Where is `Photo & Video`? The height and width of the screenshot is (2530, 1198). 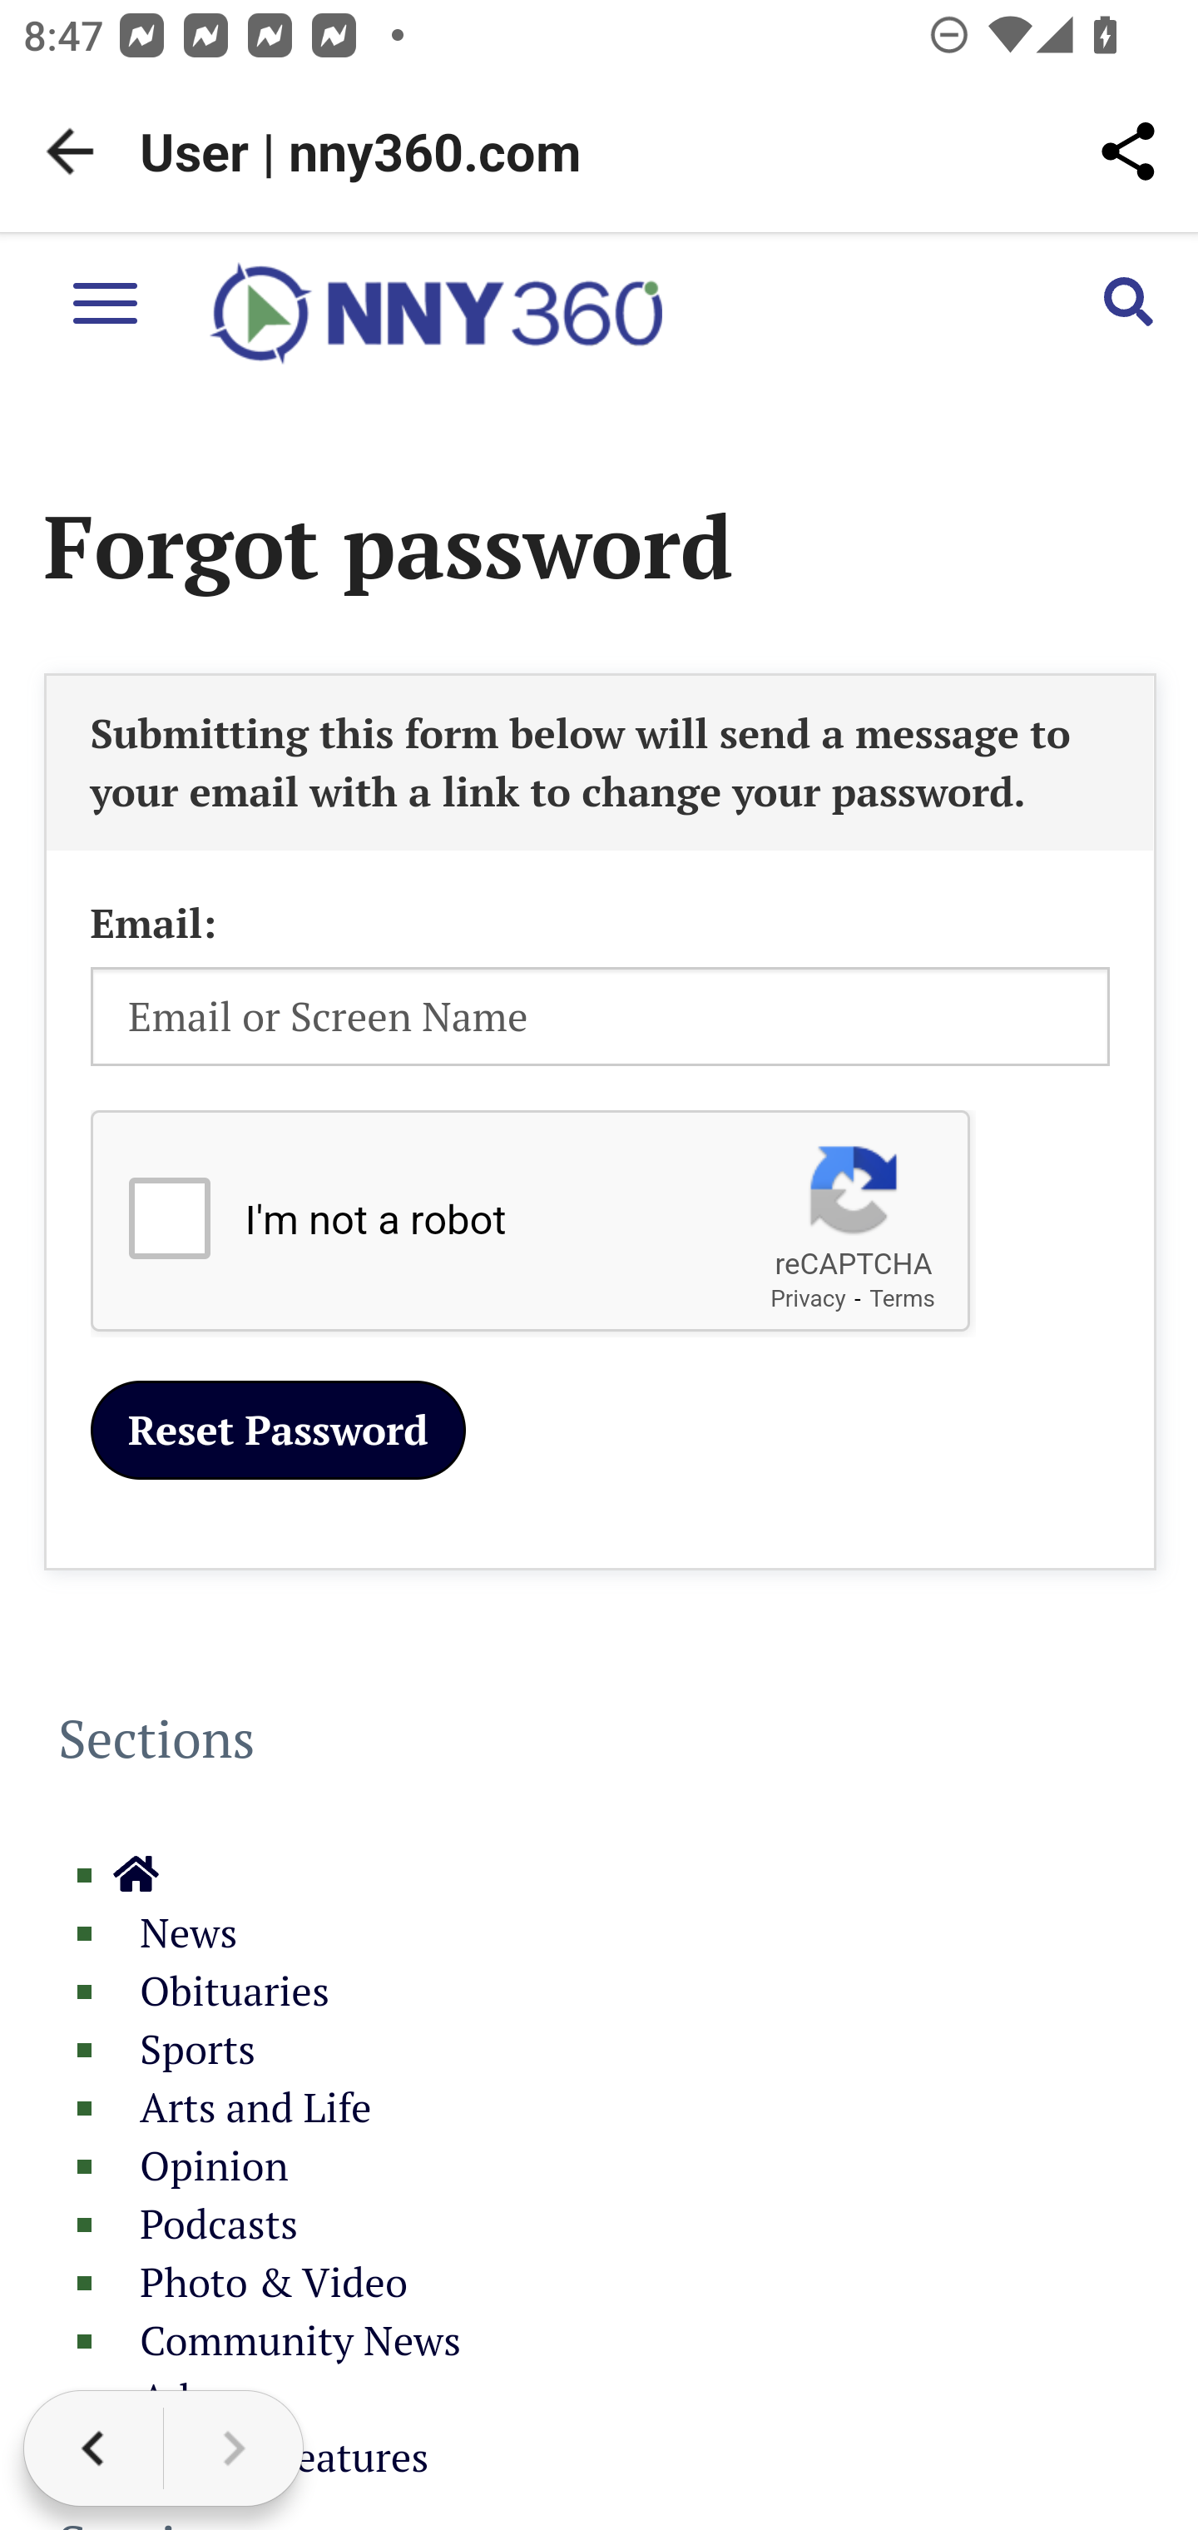
Photo & Video is located at coordinates (258, 2283).